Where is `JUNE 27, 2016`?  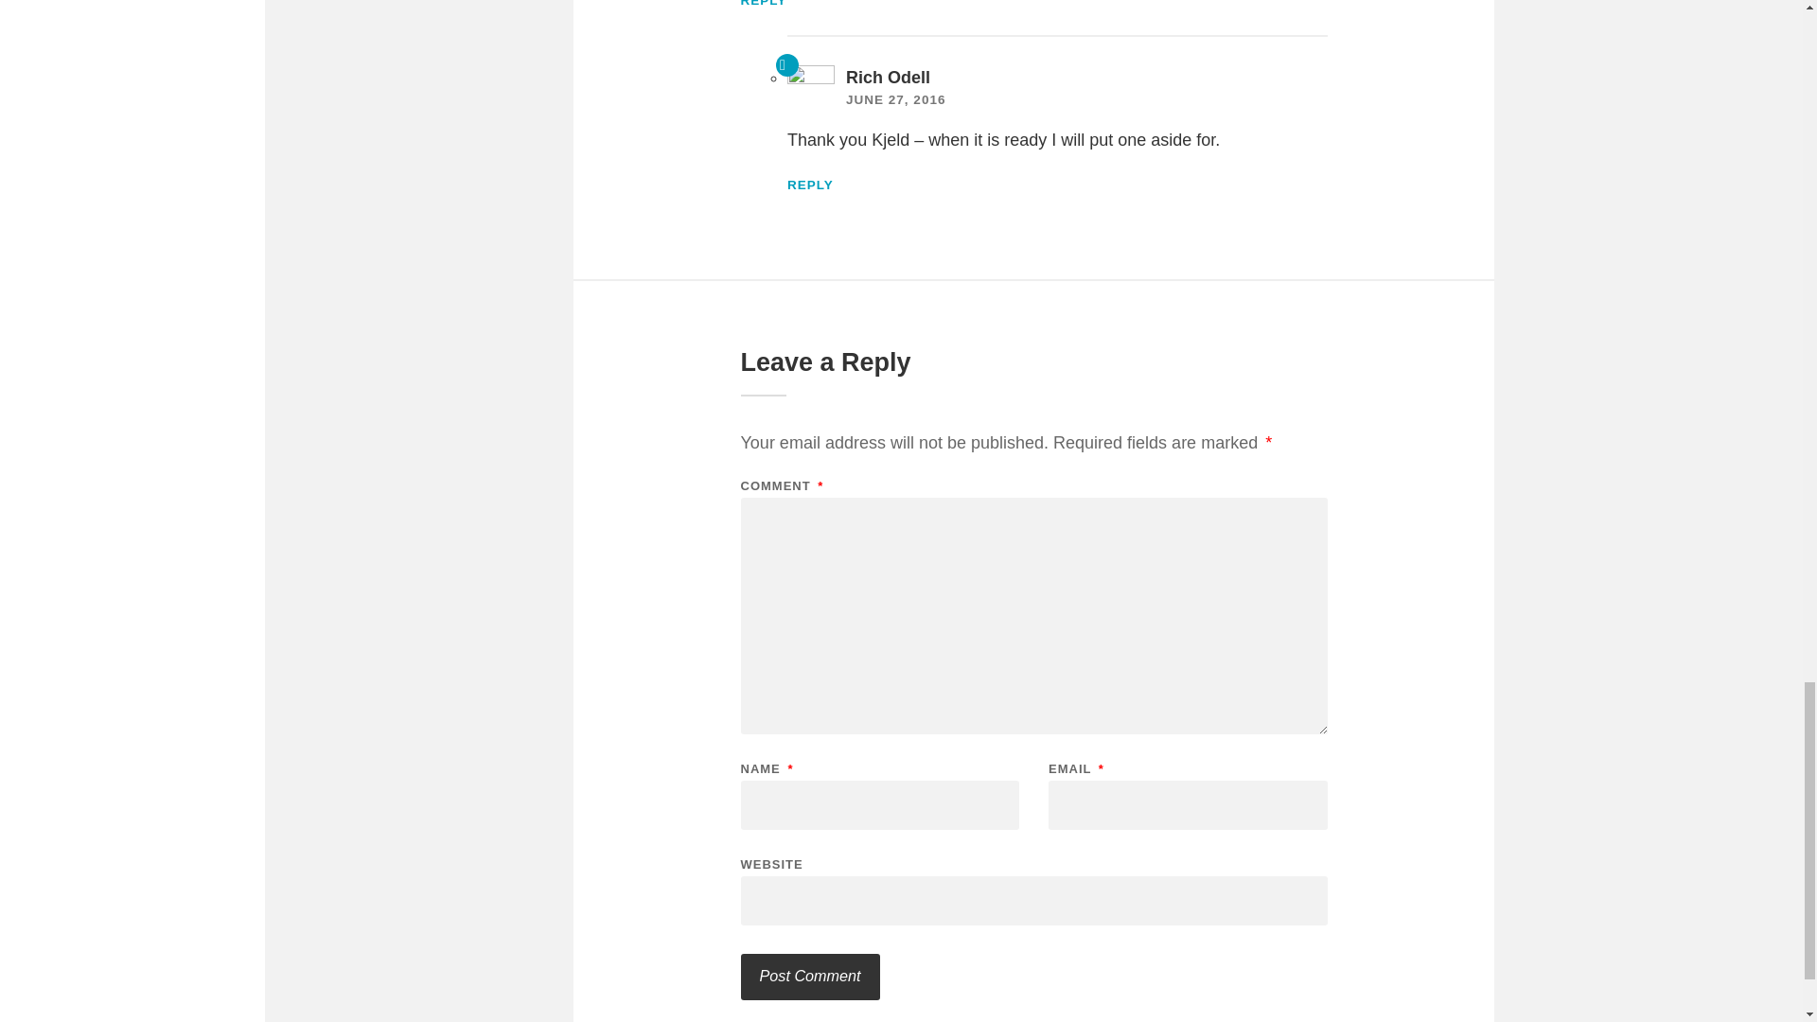 JUNE 27, 2016 is located at coordinates (895, 100).